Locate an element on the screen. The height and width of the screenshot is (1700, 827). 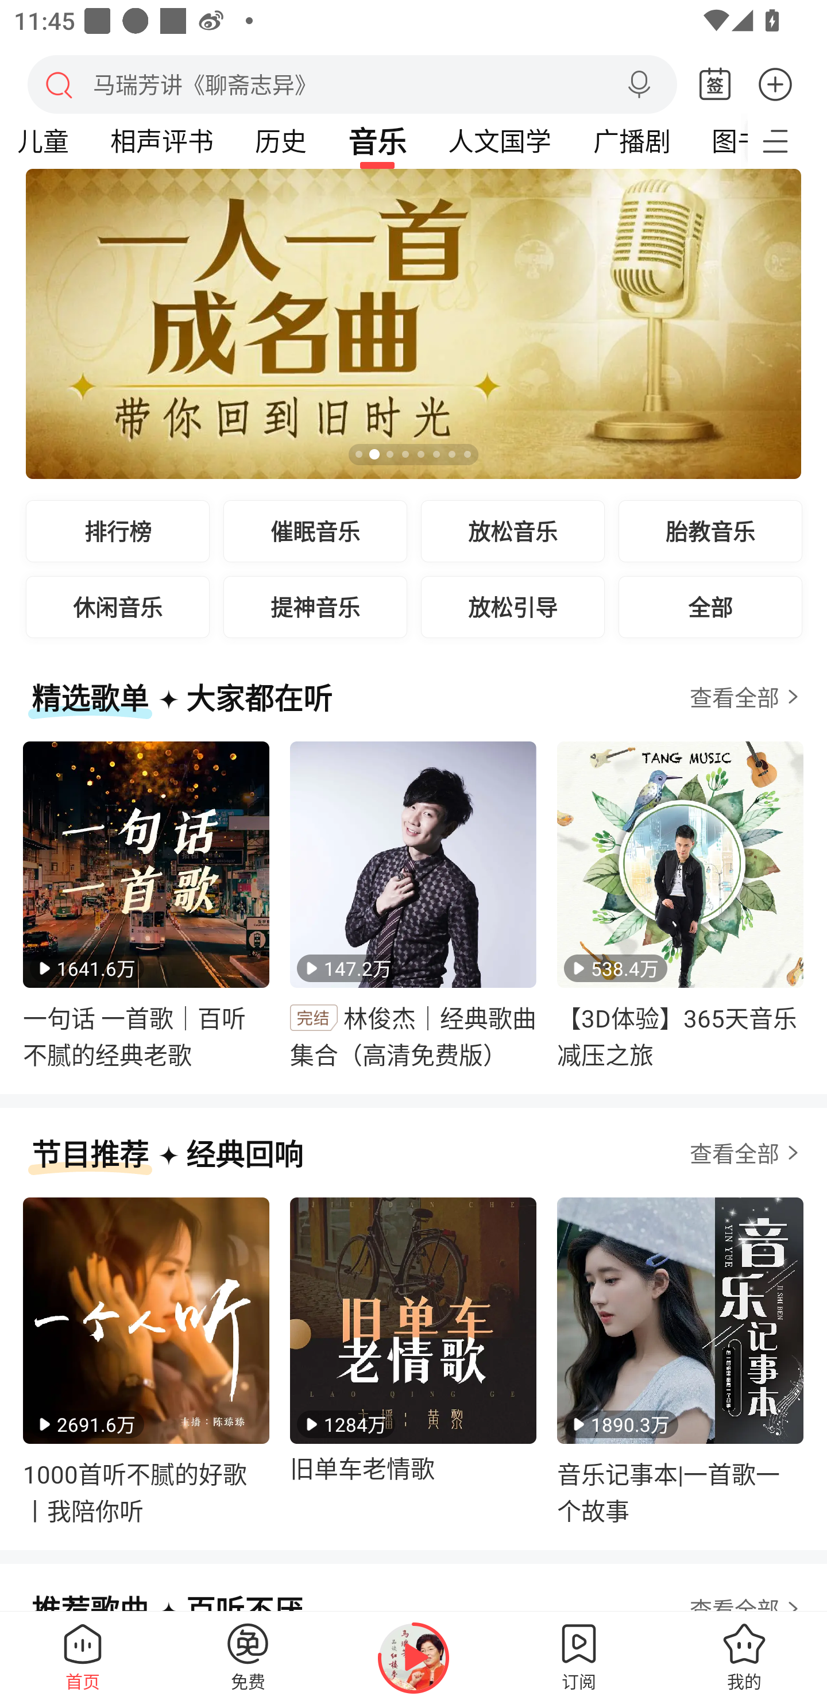
放松音乐 is located at coordinates (513, 531).